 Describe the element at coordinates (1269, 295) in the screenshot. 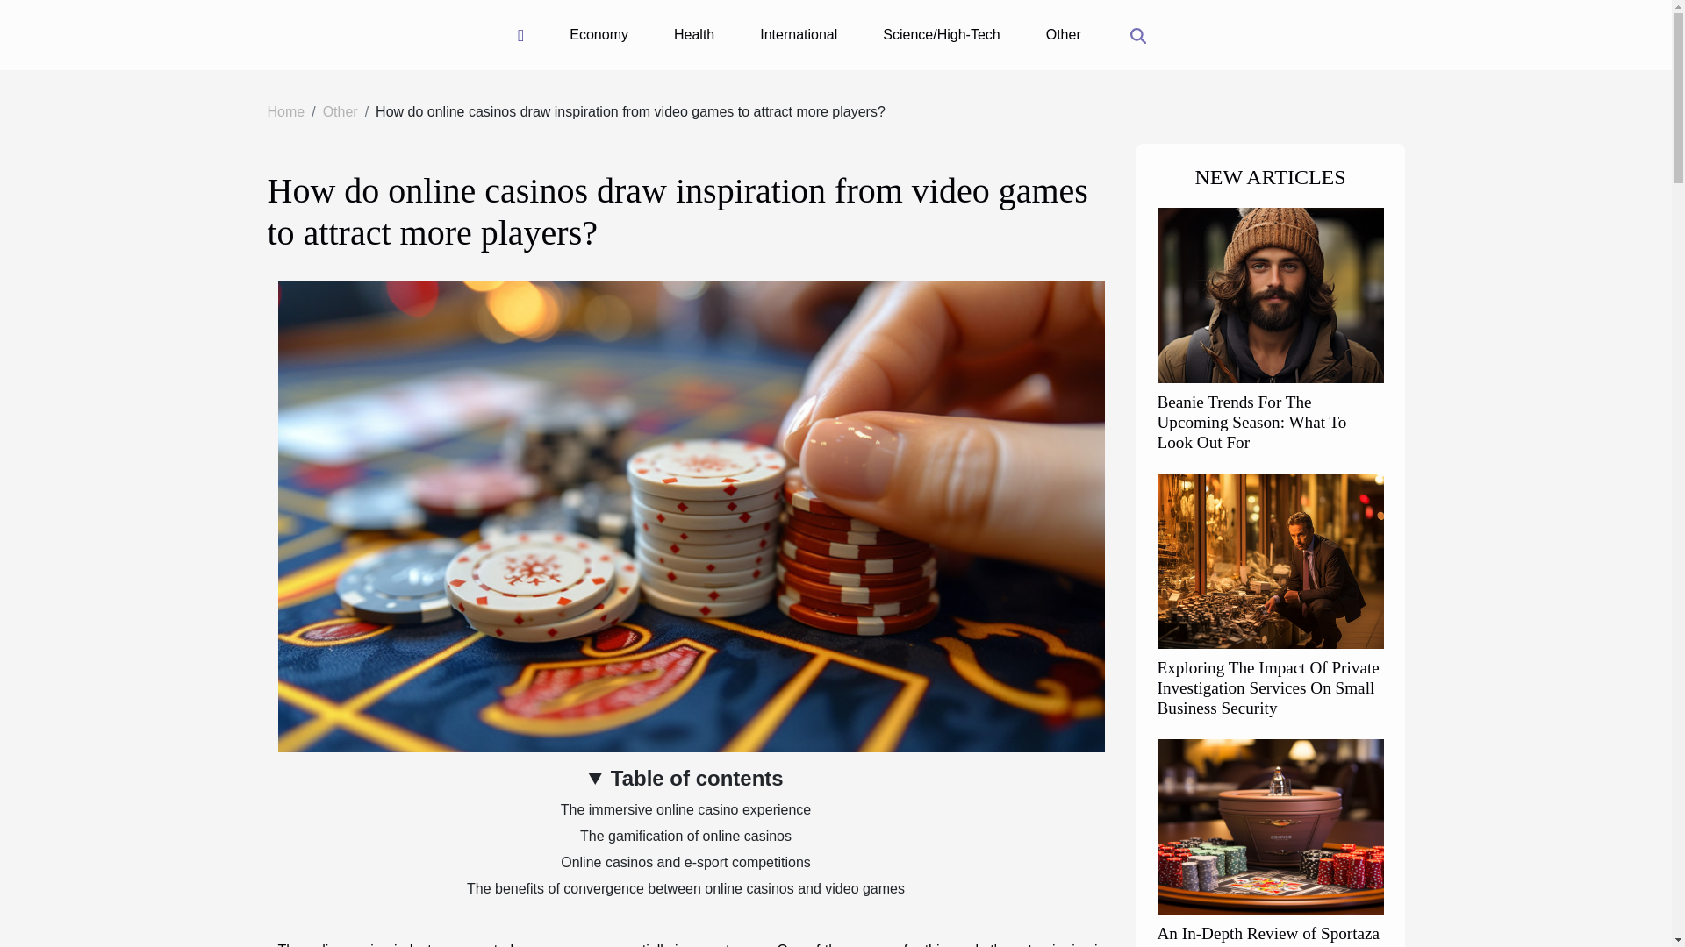

I see `Beanie Trends For The Upcoming Season: What To Look Out For` at that location.